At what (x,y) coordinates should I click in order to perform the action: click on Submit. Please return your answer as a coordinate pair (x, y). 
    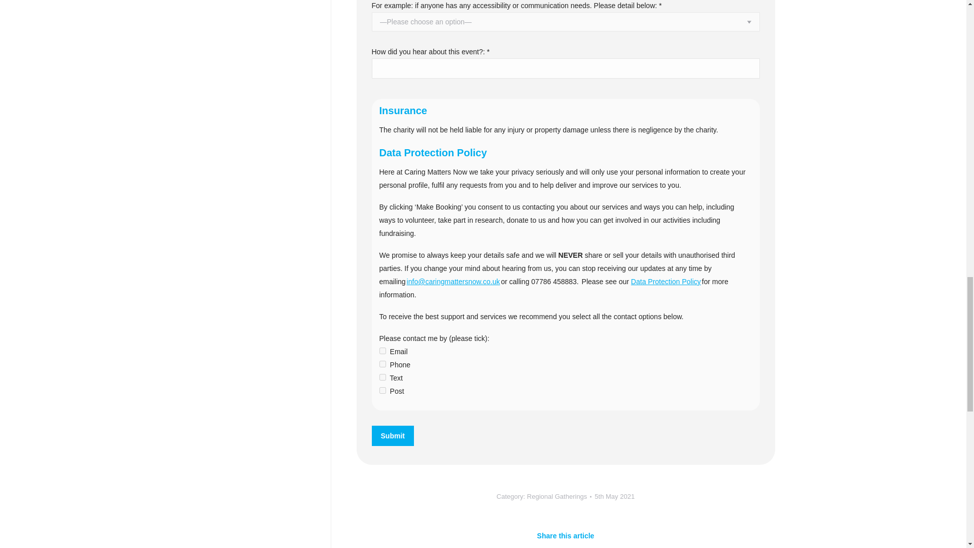
    Looking at the image, I should click on (392, 436).